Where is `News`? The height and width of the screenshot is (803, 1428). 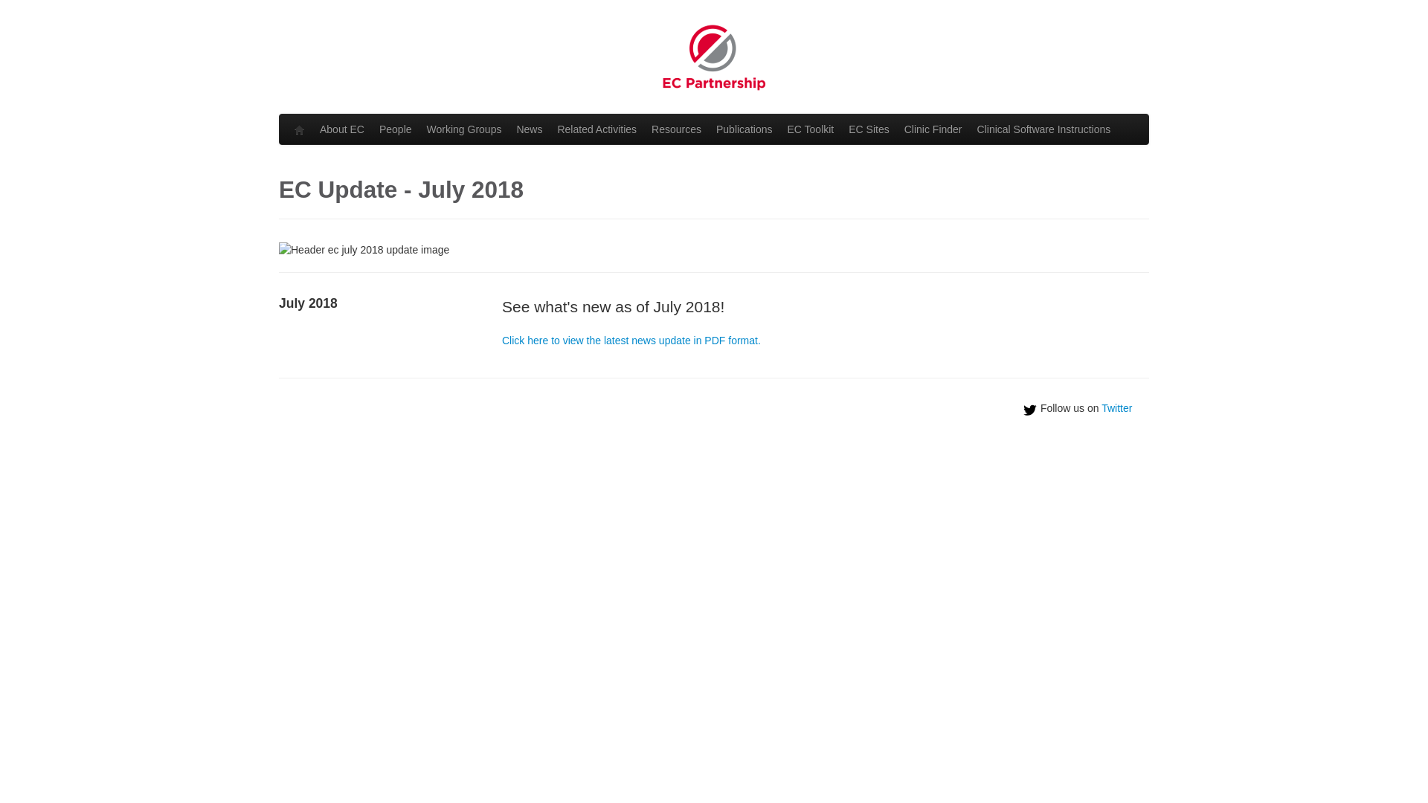 News is located at coordinates (530, 129).